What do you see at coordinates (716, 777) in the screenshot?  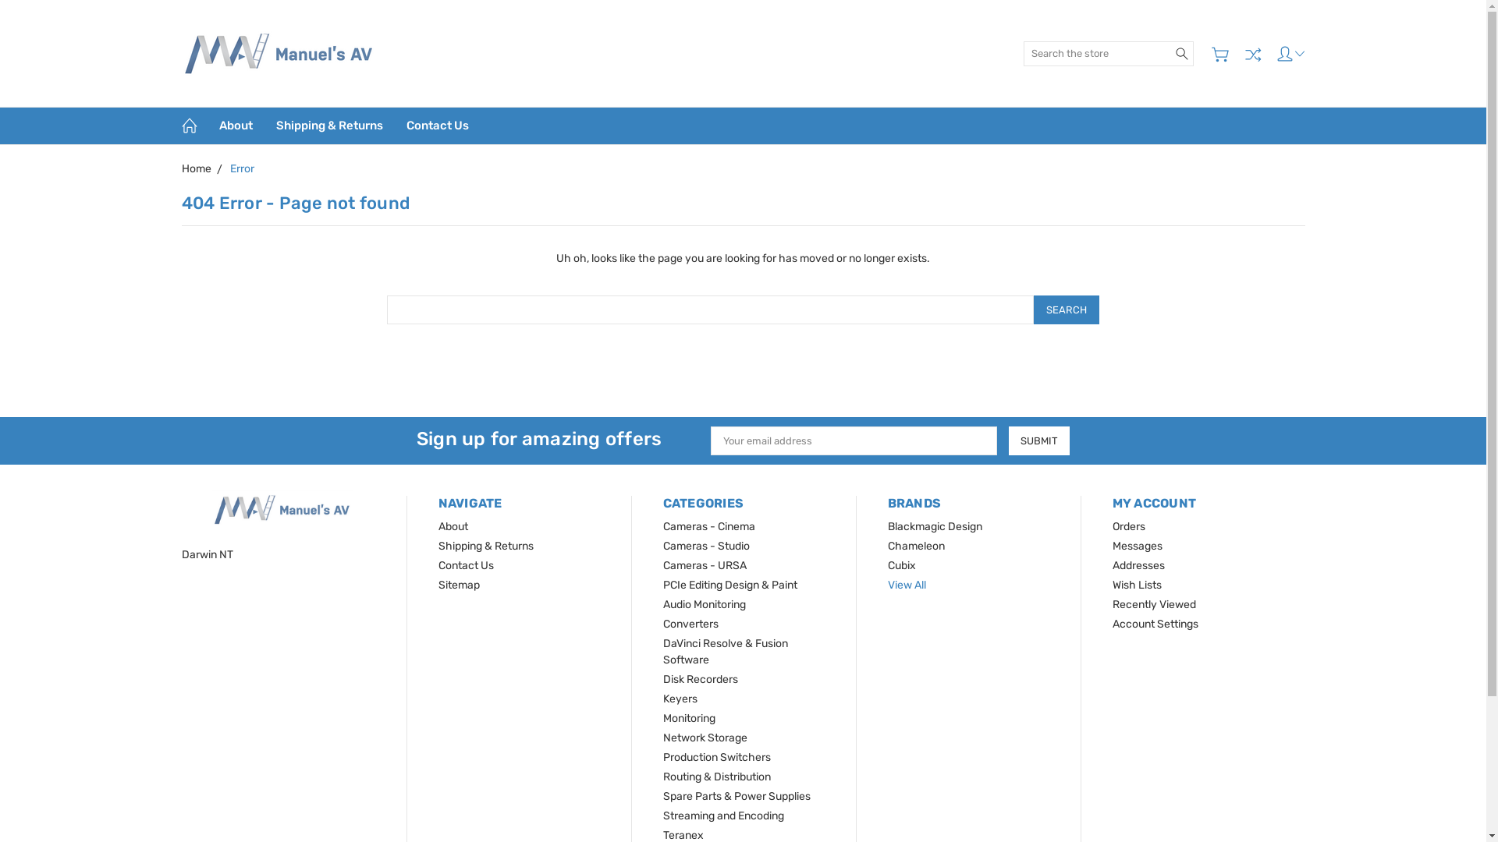 I see `Routing & Distribution` at bounding box center [716, 777].